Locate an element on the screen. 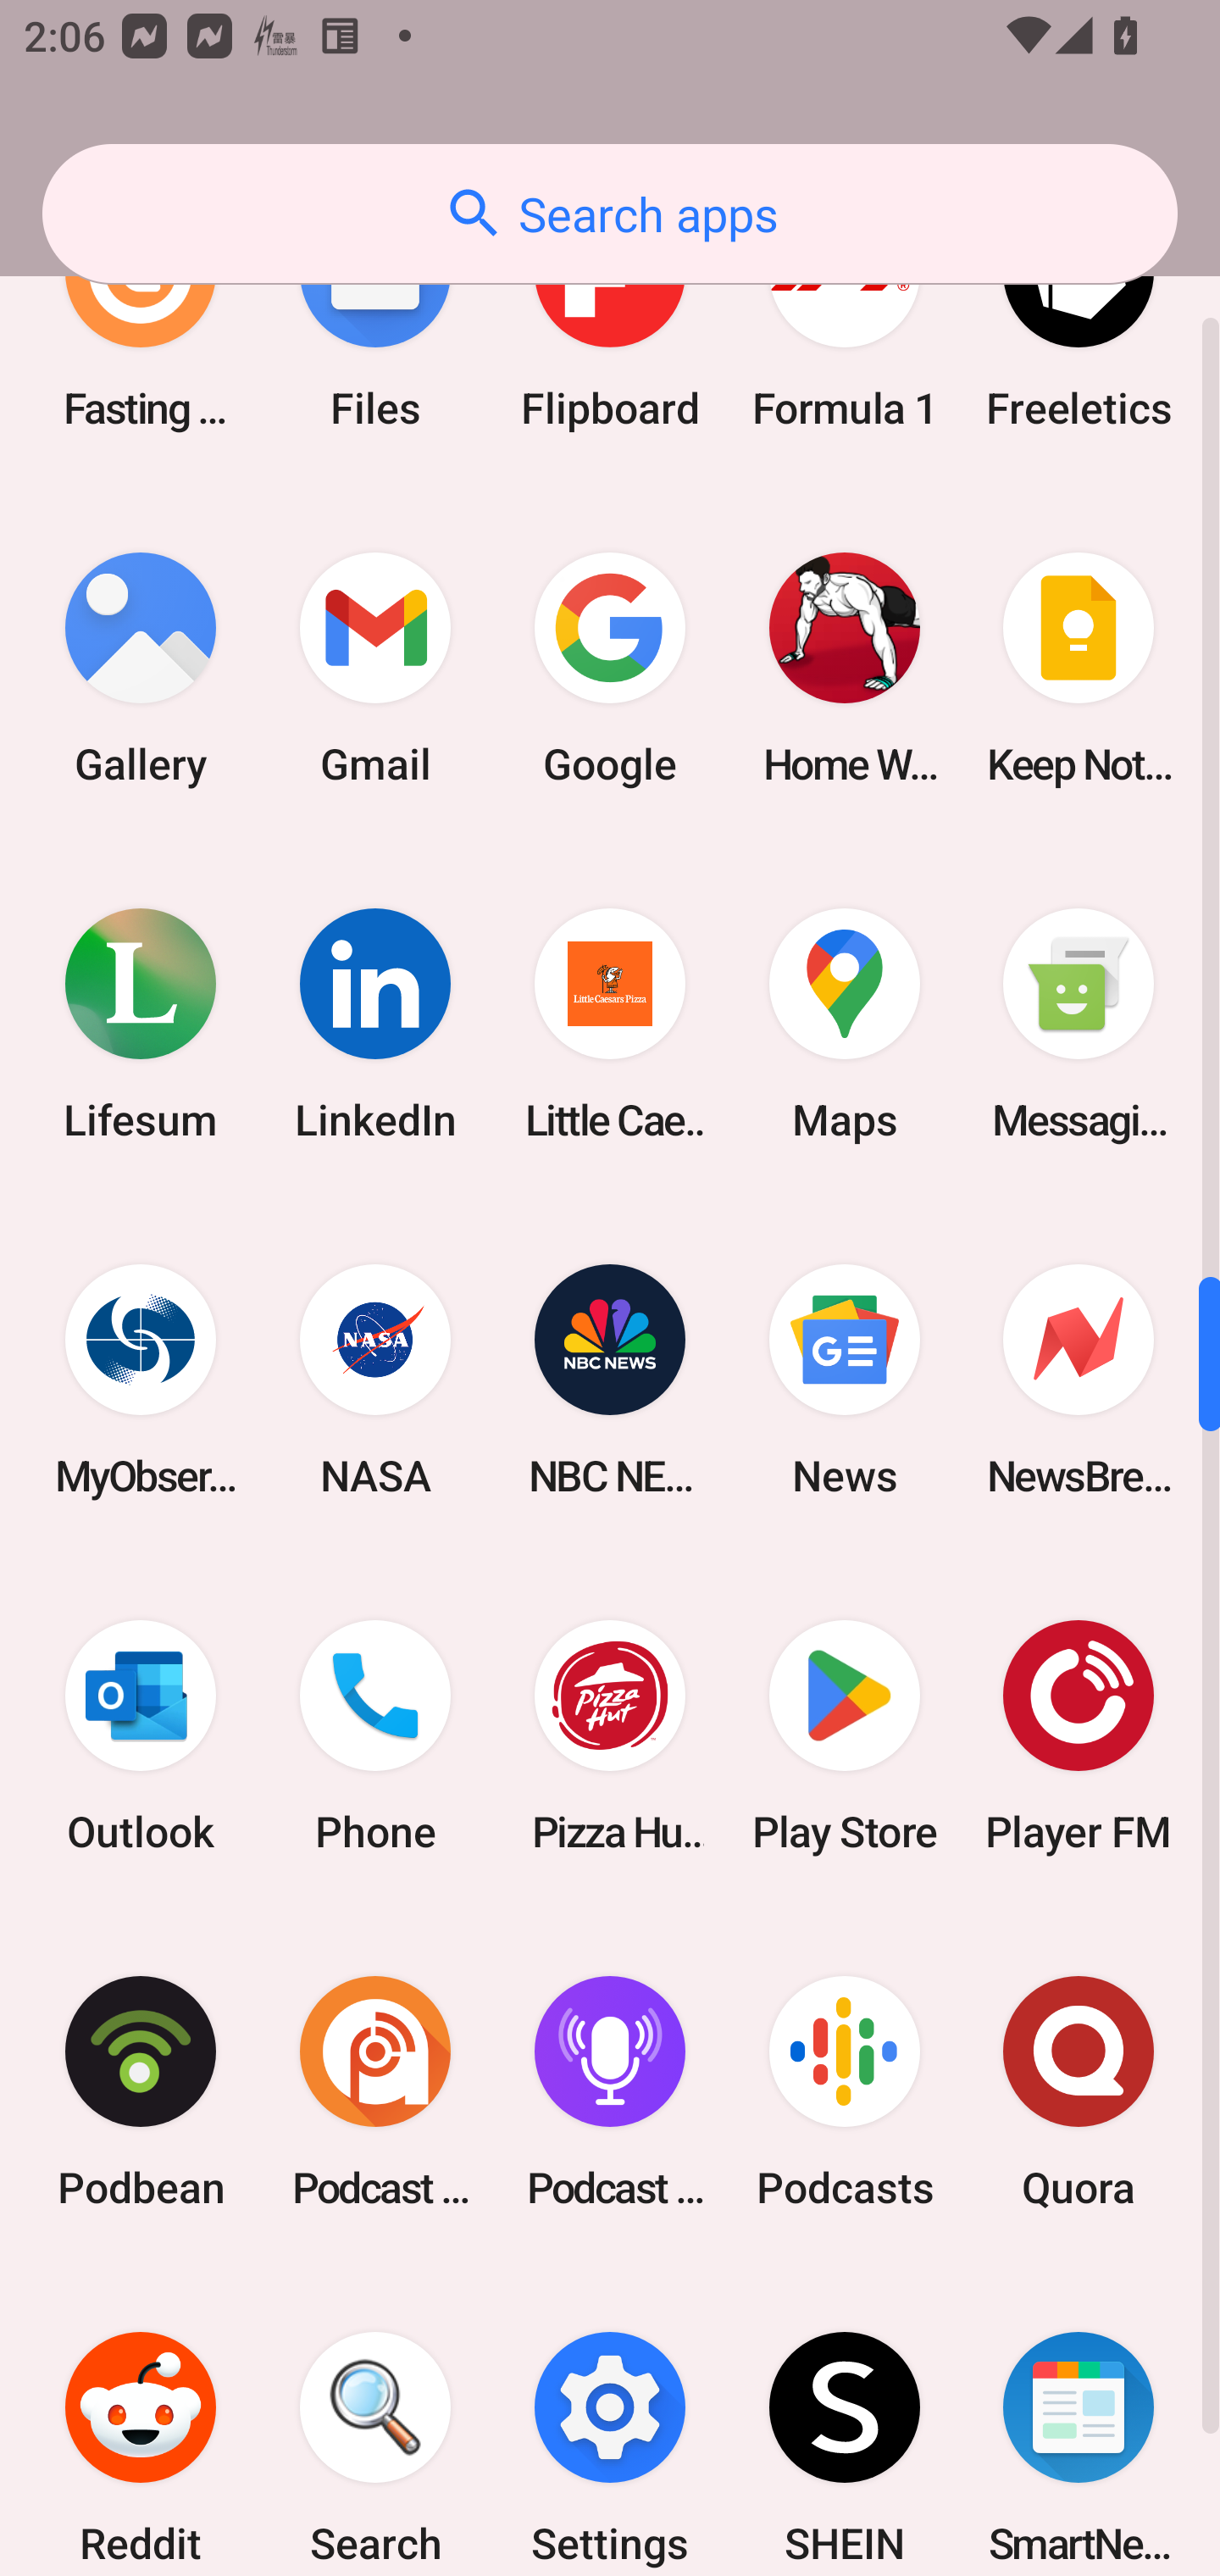  MyObservatory is located at coordinates (141, 1380).